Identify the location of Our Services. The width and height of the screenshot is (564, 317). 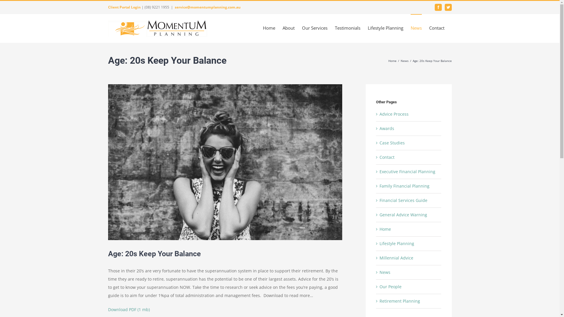
(315, 28).